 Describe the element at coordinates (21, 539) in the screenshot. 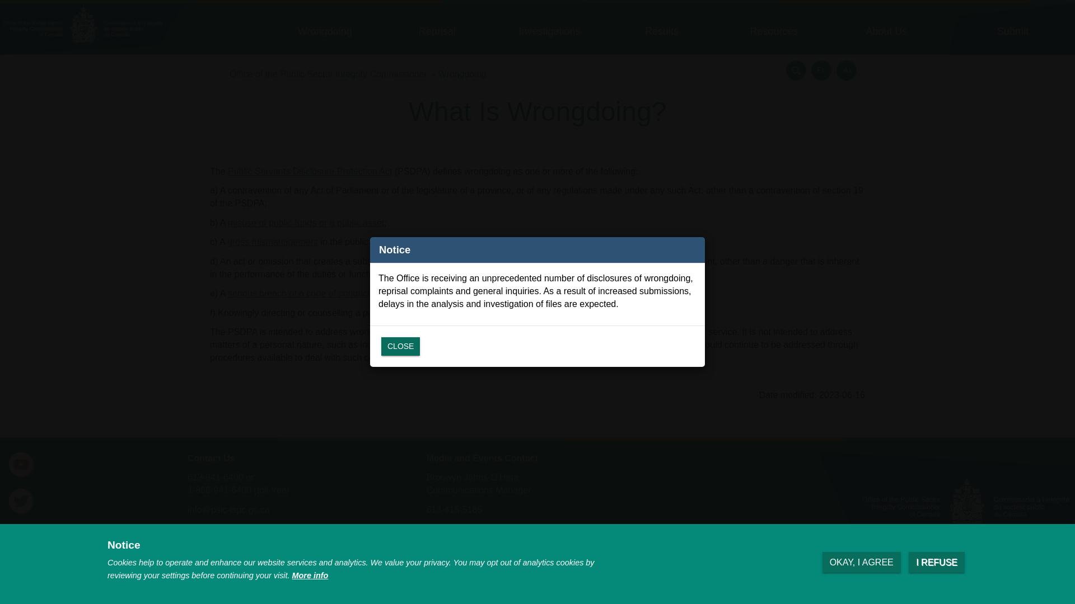

I see `RSS Feed` at that location.